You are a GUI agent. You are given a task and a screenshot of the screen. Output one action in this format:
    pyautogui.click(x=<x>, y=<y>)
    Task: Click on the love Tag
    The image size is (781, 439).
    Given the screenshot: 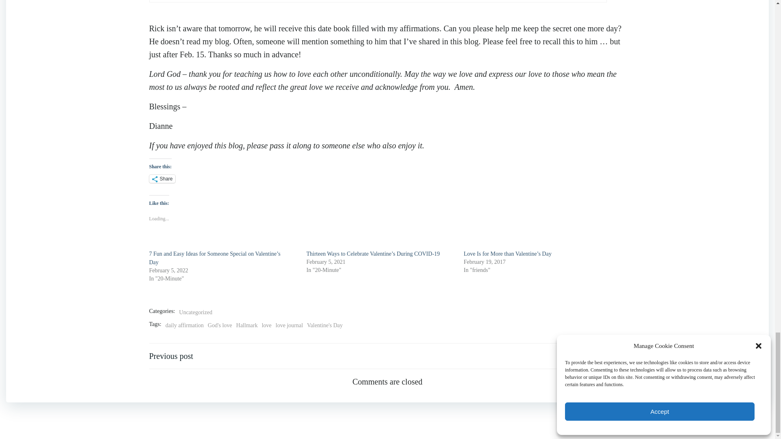 What is the action you would take?
    pyautogui.click(x=266, y=325)
    